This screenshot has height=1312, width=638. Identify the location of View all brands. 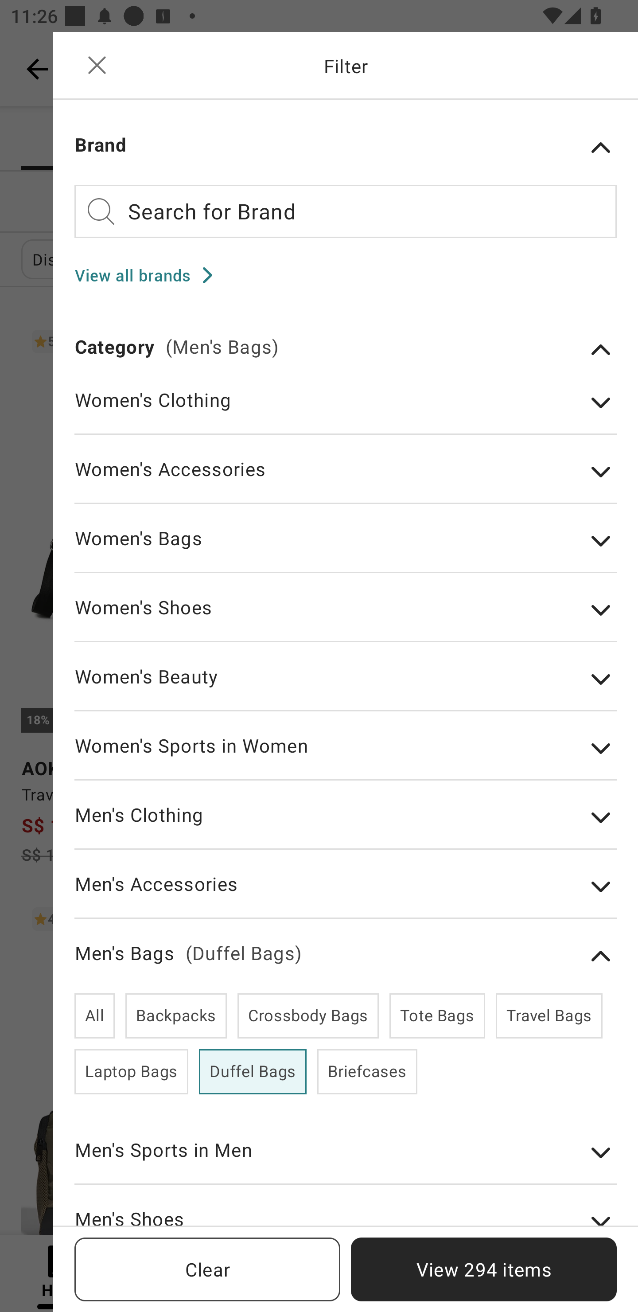
(148, 275).